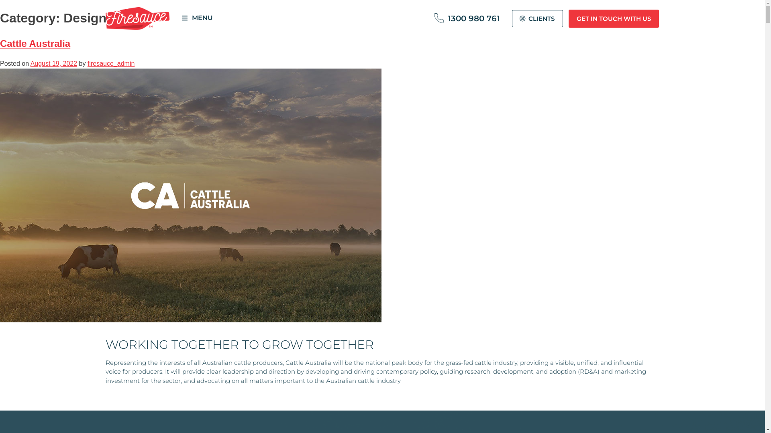  What do you see at coordinates (537, 18) in the screenshot?
I see `CLIENTS` at bounding box center [537, 18].